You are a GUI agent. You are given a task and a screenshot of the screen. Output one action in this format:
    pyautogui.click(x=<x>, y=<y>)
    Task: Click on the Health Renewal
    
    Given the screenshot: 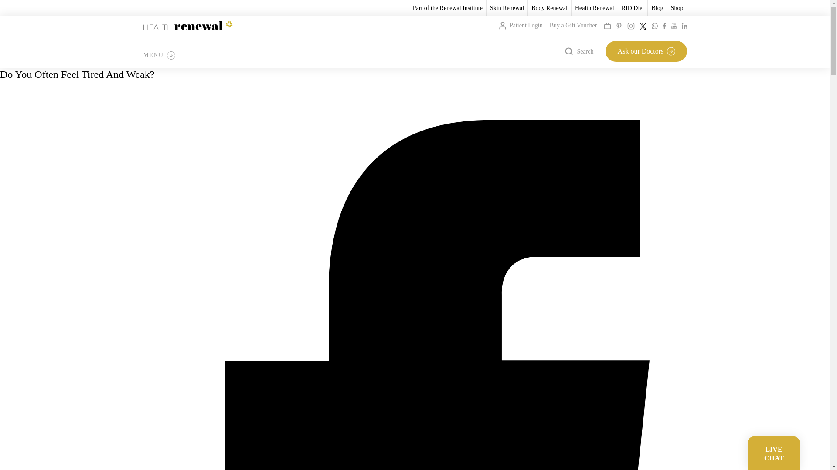 What is the action you would take?
    pyautogui.click(x=595, y=8)
    